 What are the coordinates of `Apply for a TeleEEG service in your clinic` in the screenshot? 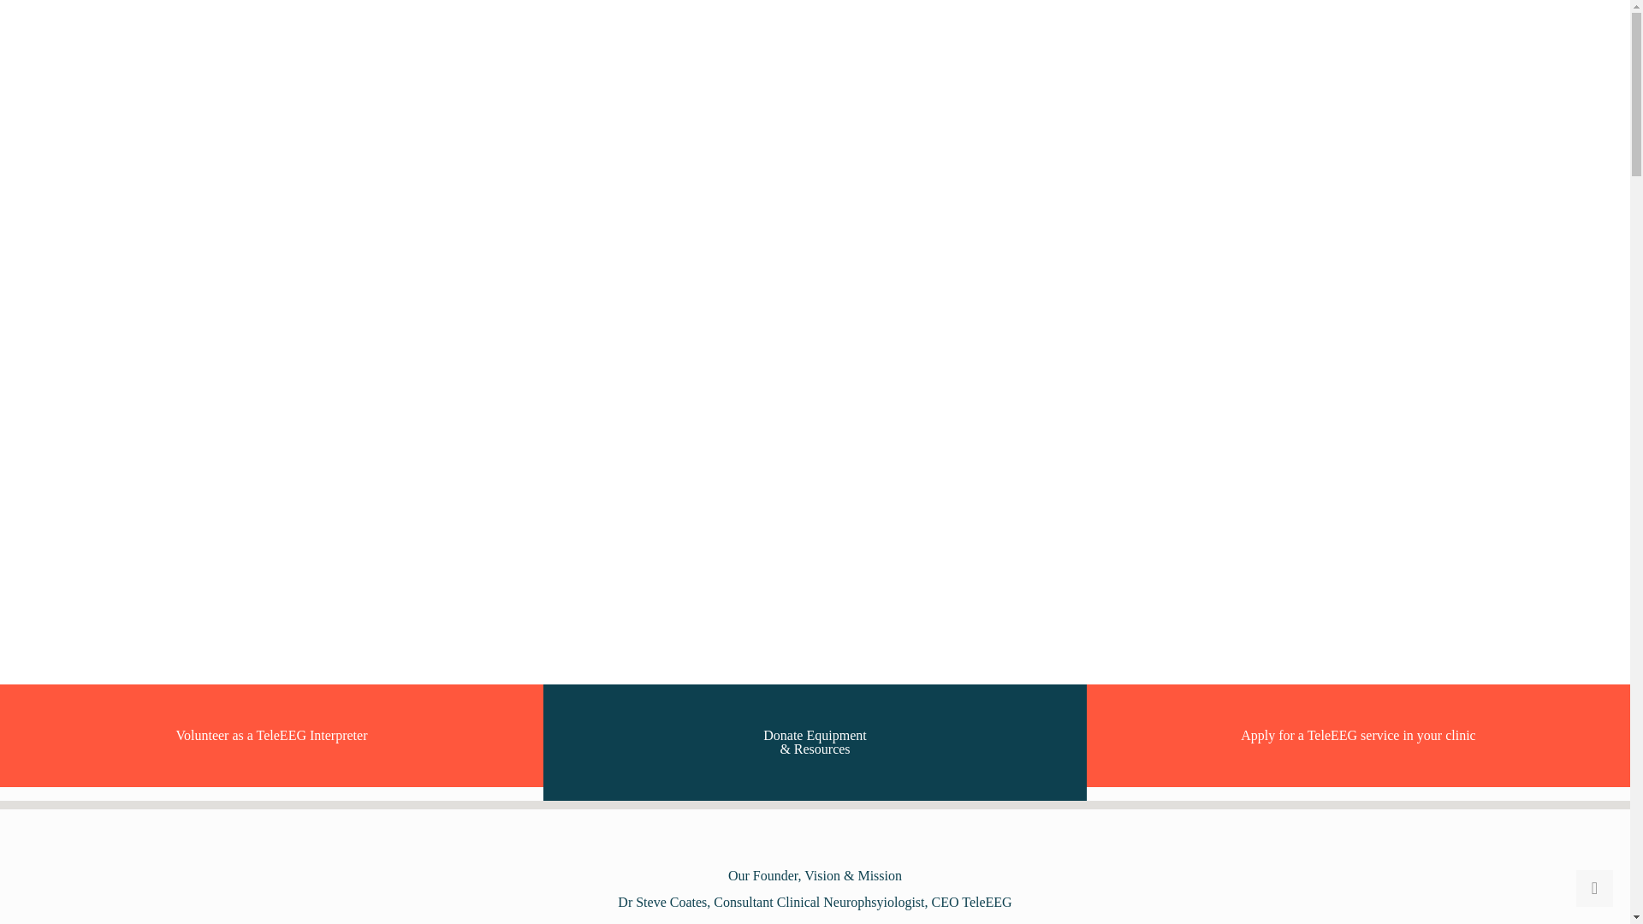 It's located at (1357, 736).